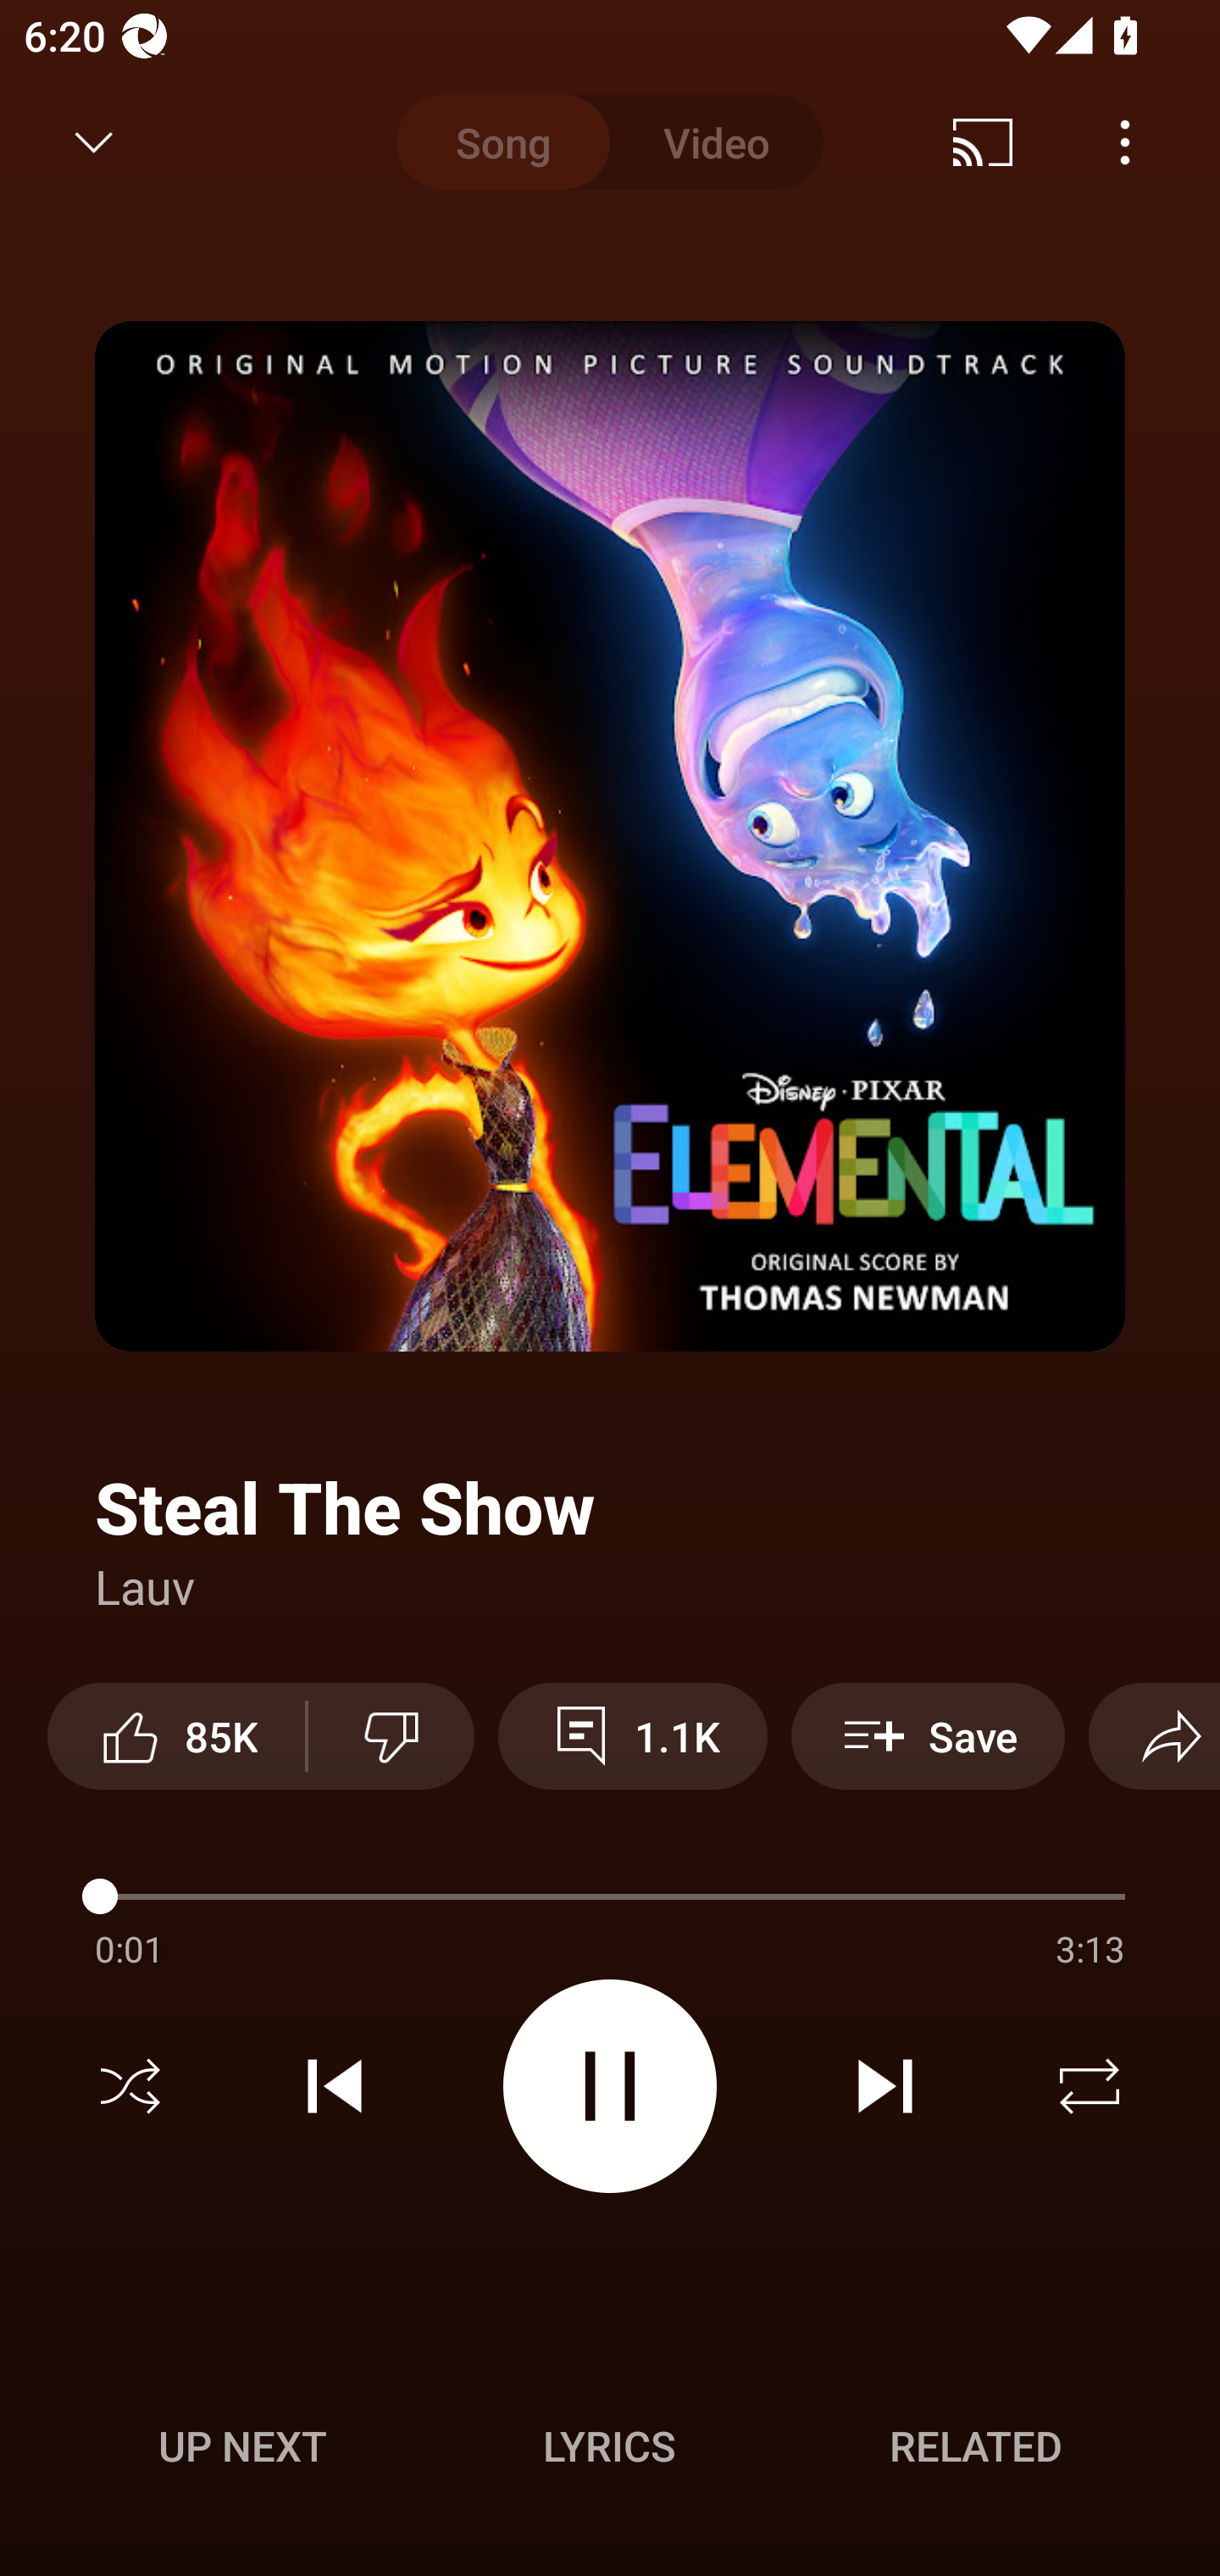 The height and width of the screenshot is (2576, 1220). Describe the element at coordinates (1090, 2086) in the screenshot. I see `Repeat off` at that location.